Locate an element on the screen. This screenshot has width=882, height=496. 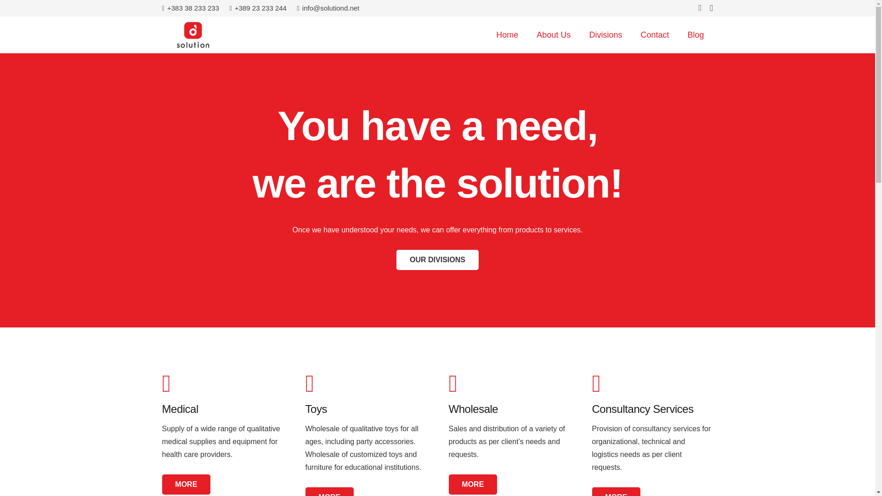
Wholesale is located at coordinates (472, 484).